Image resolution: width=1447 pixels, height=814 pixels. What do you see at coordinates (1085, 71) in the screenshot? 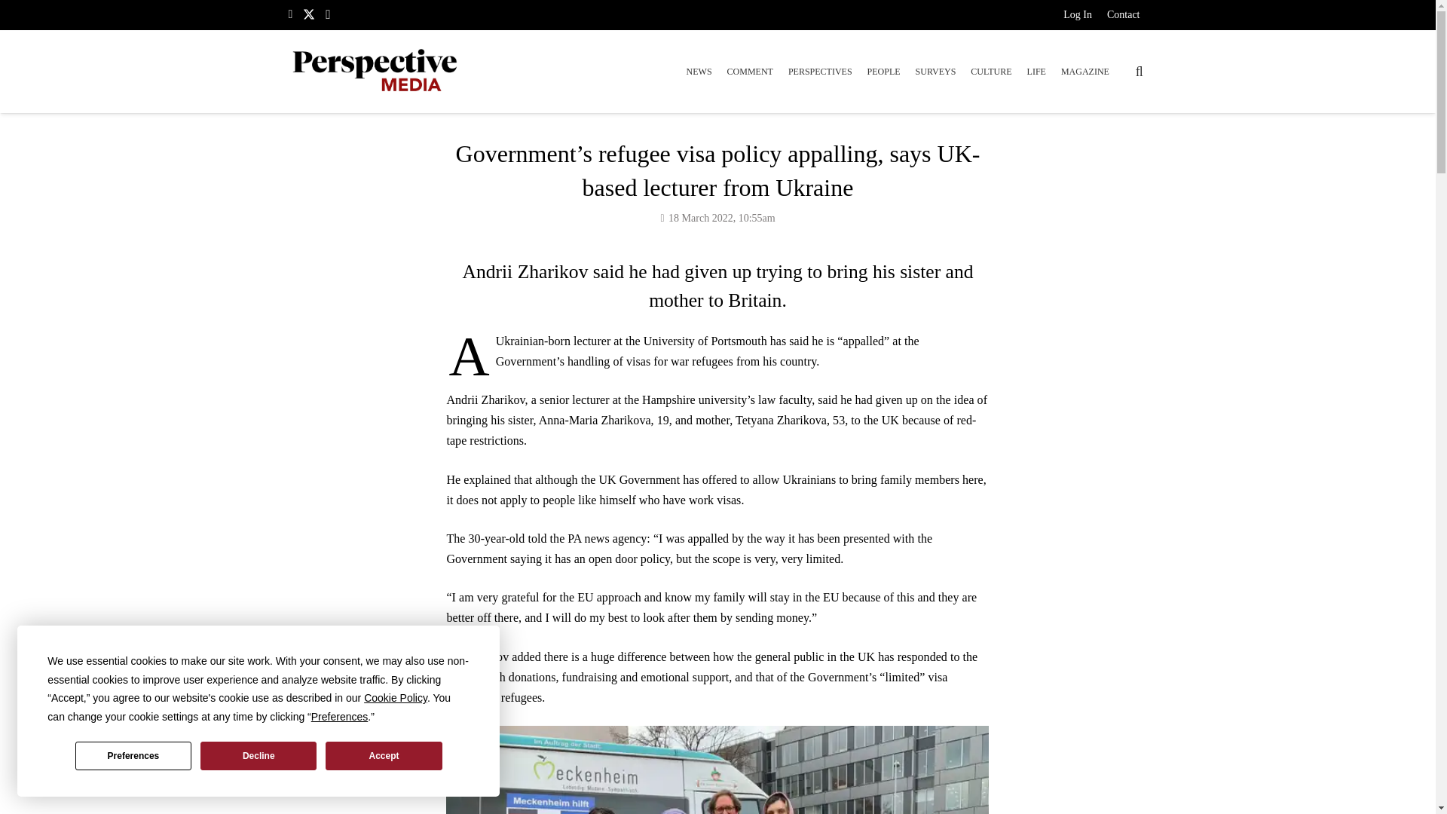
I see `MAGAZINE` at bounding box center [1085, 71].